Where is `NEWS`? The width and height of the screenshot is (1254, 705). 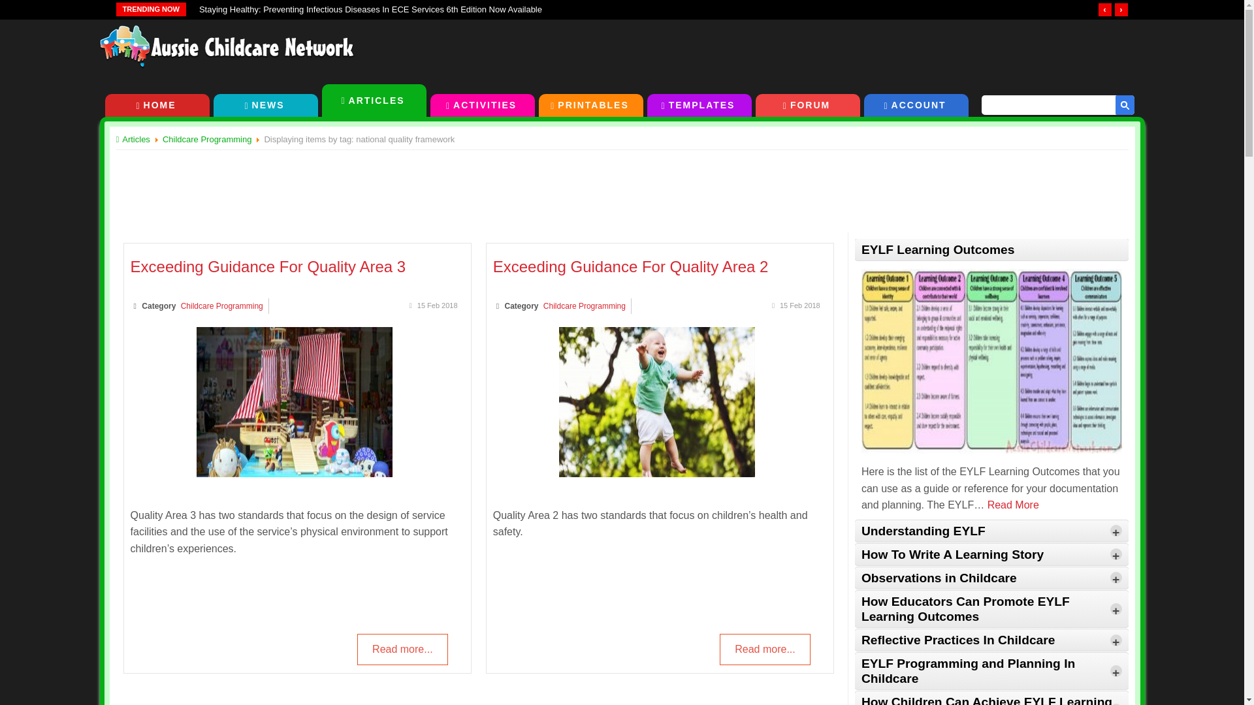 NEWS is located at coordinates (265, 105).